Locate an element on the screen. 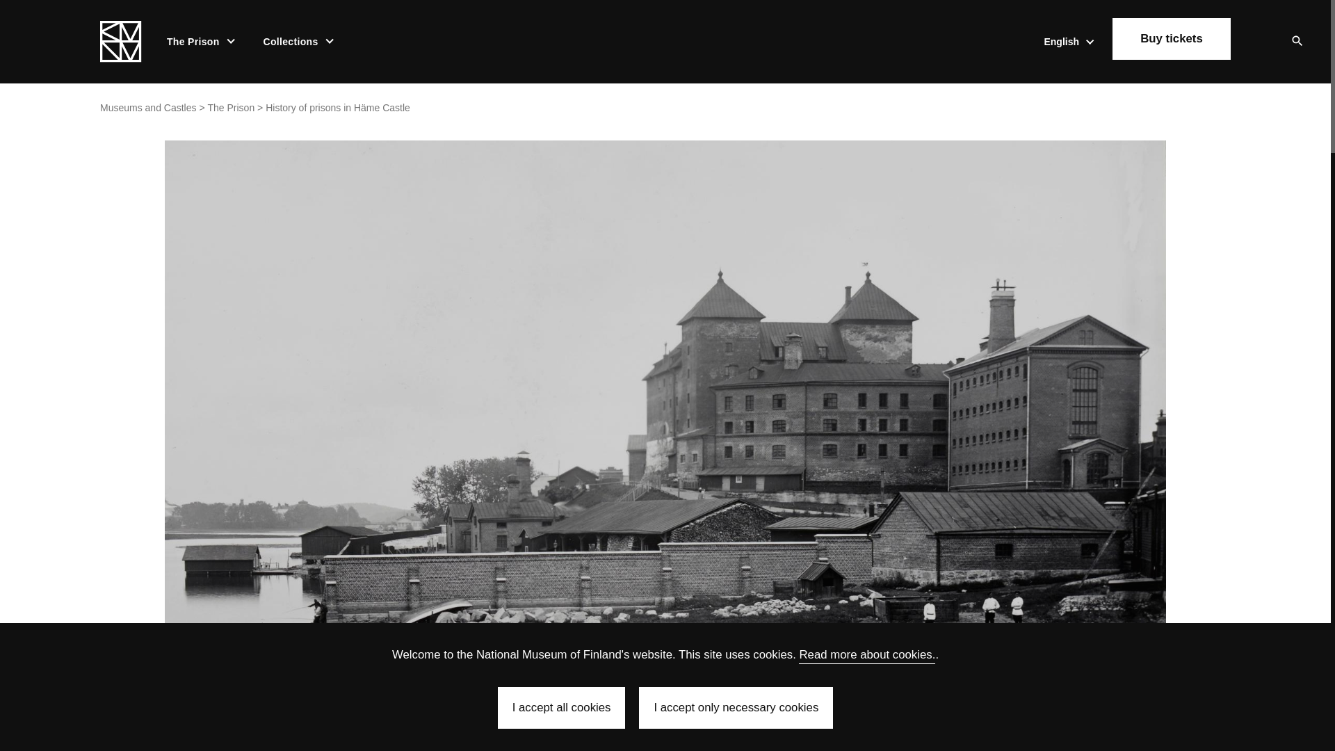  The Prison is located at coordinates (194, 42).